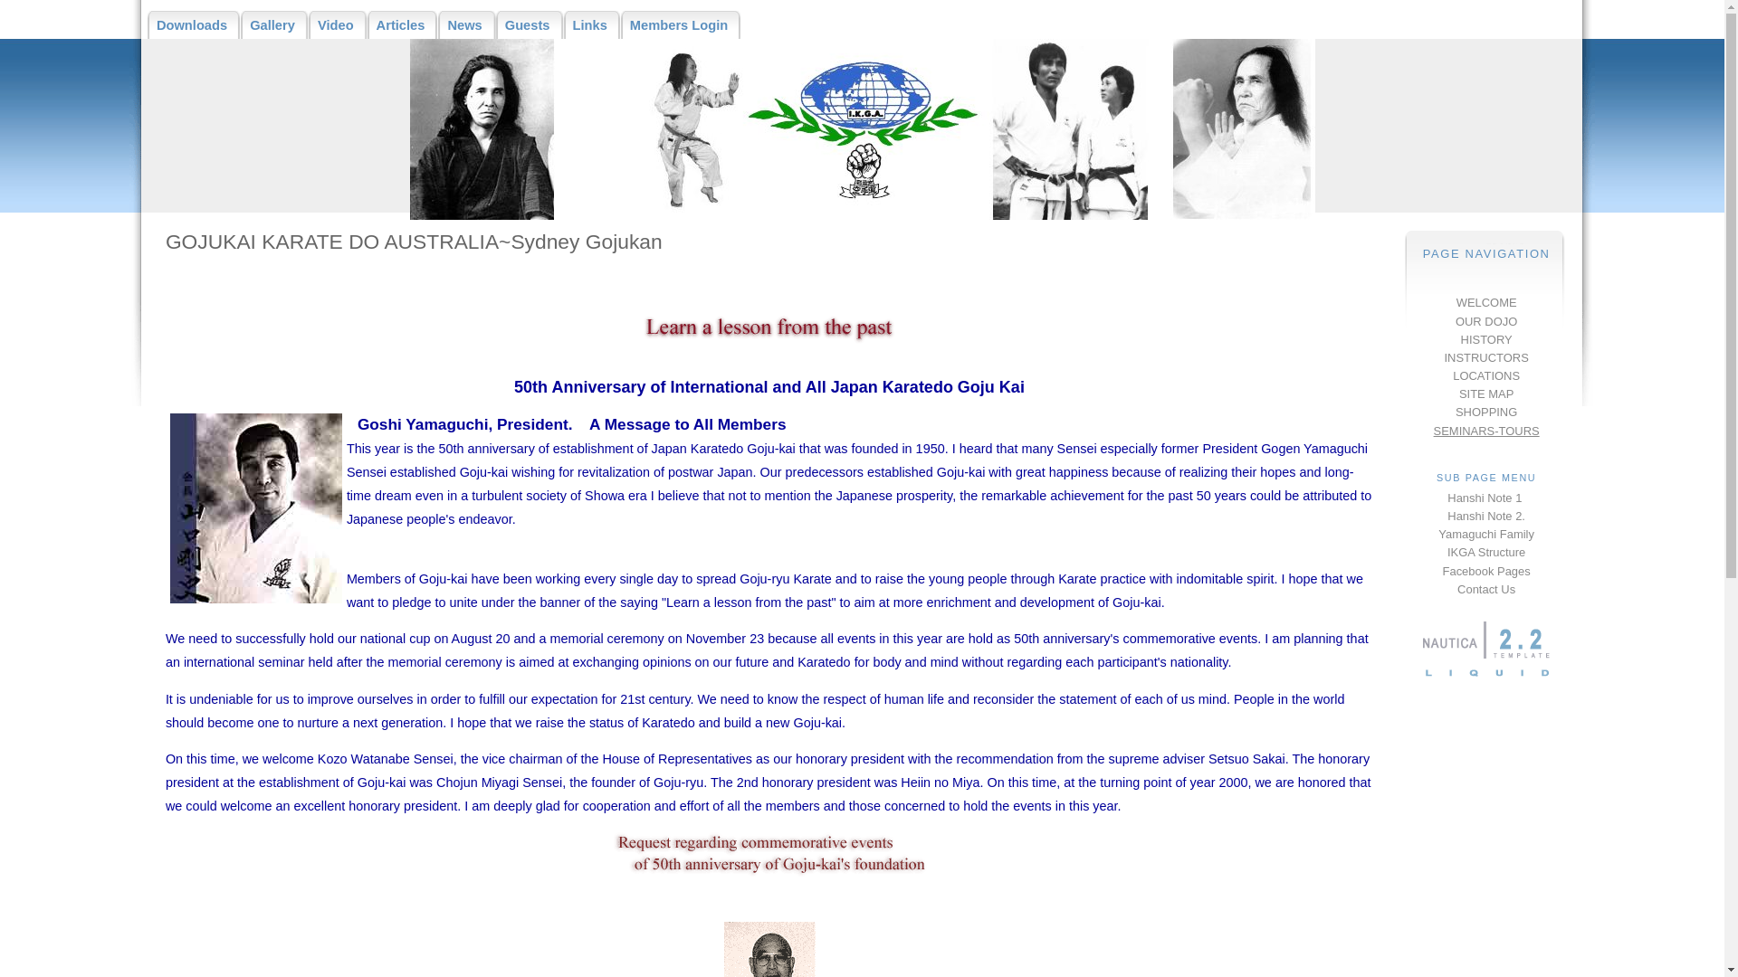 The height and width of the screenshot is (977, 1738). I want to click on WELCOME, so click(1486, 302).